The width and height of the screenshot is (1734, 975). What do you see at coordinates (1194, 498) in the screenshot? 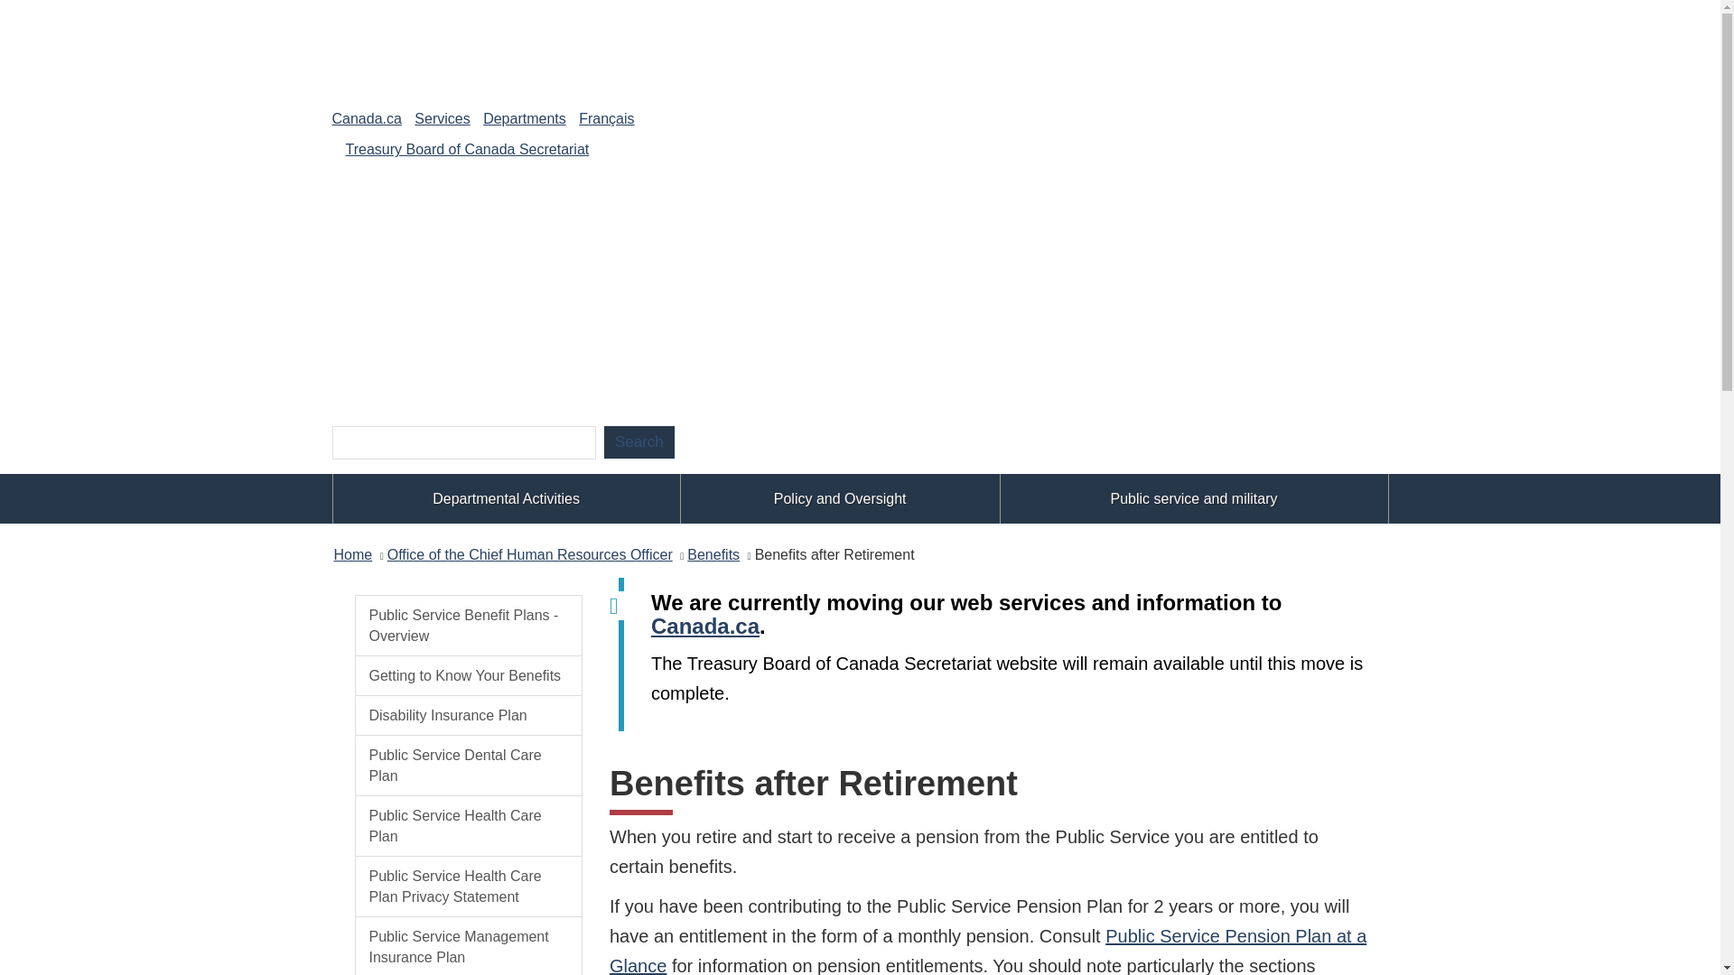
I see `Public service and military` at bounding box center [1194, 498].